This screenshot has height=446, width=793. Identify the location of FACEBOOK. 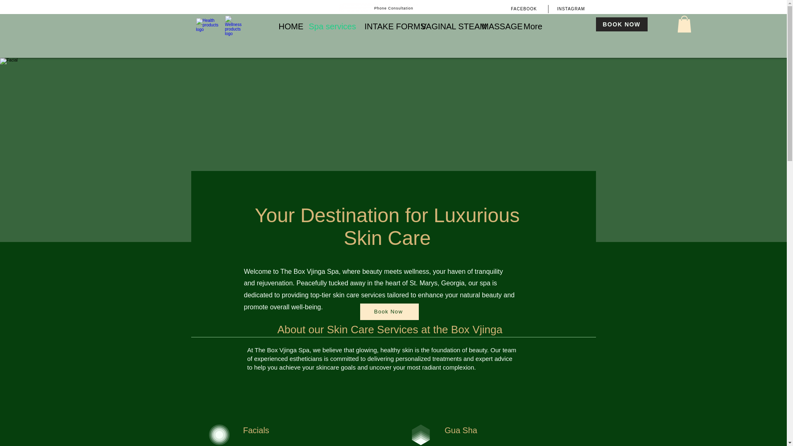
(524, 8).